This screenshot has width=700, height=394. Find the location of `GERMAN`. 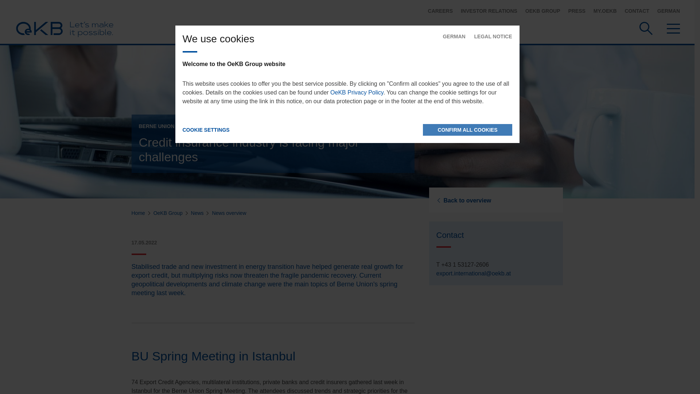

GERMAN is located at coordinates (668, 11).